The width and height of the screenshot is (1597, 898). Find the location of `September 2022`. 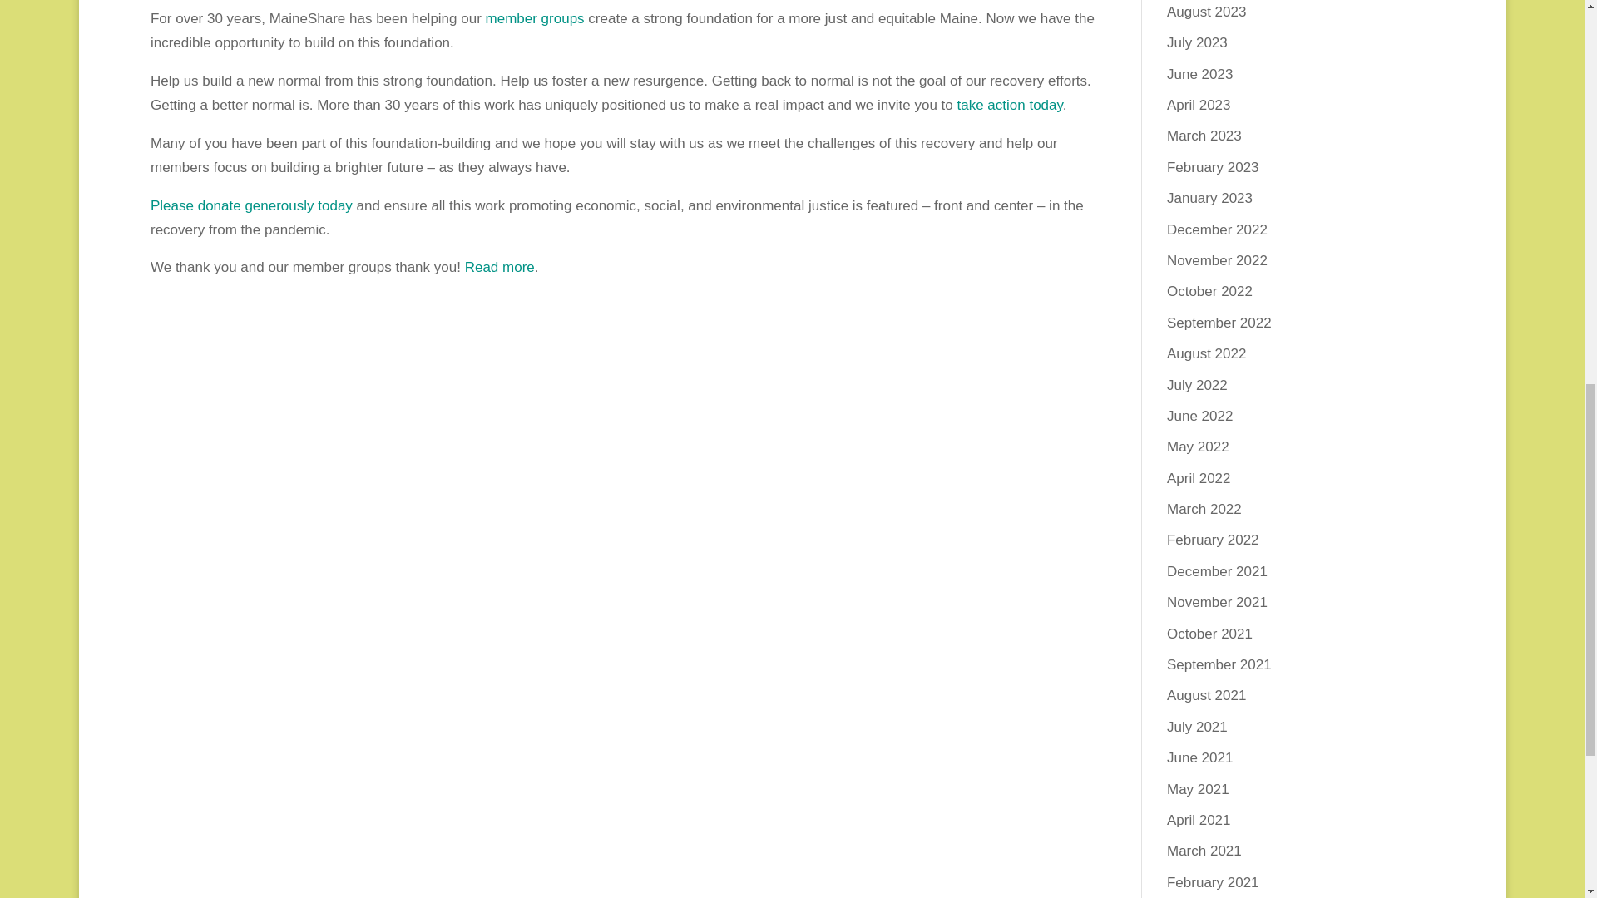

September 2022 is located at coordinates (1219, 323).